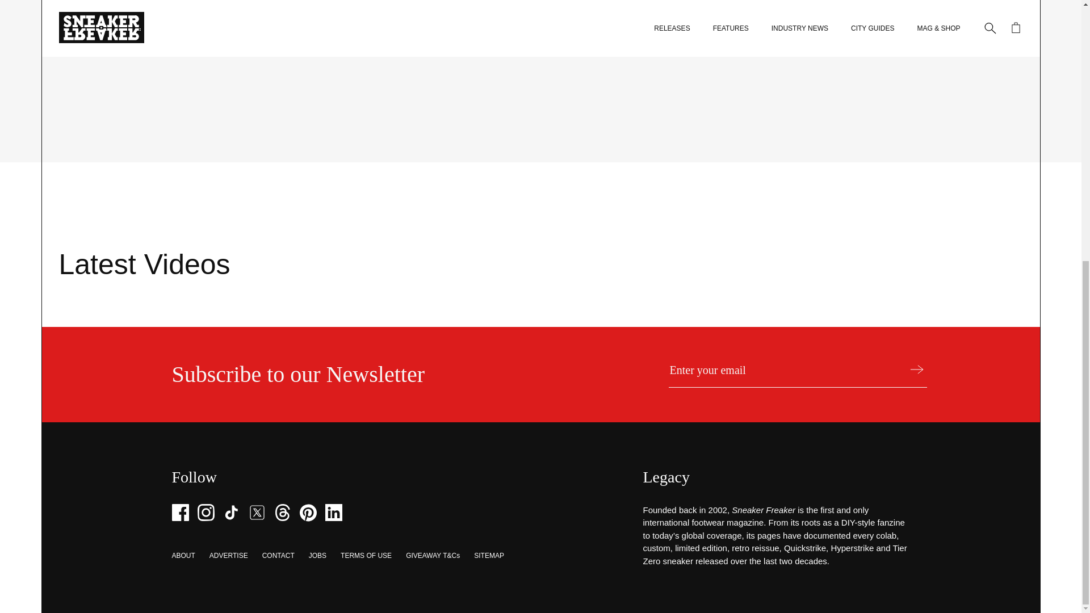  Describe the element at coordinates (366, 556) in the screenshot. I see `TERMS OF USE` at that location.